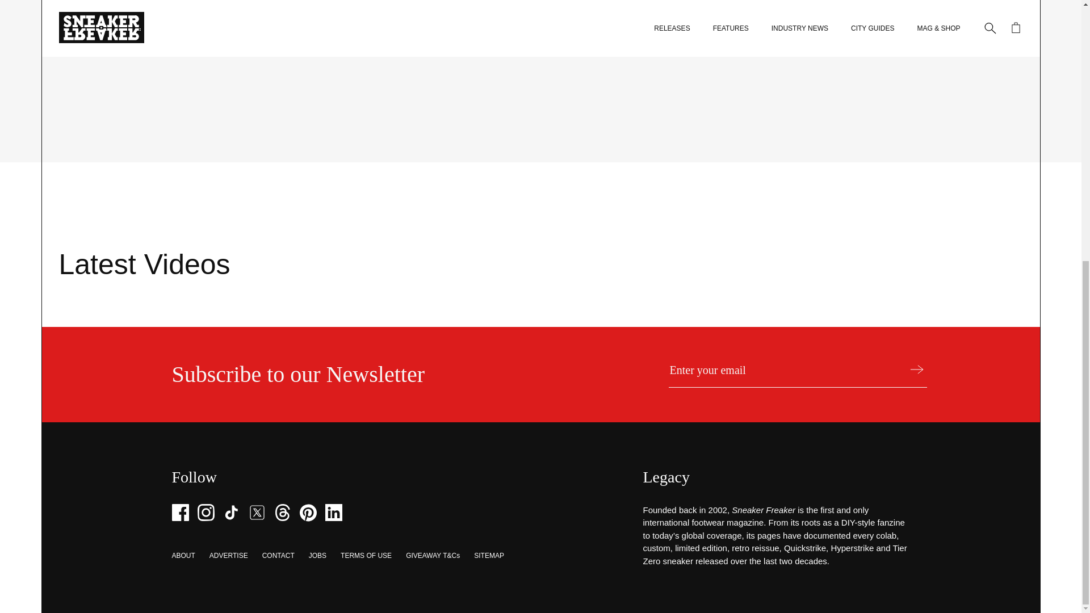  Describe the element at coordinates (366, 556) in the screenshot. I see `TERMS OF USE` at that location.